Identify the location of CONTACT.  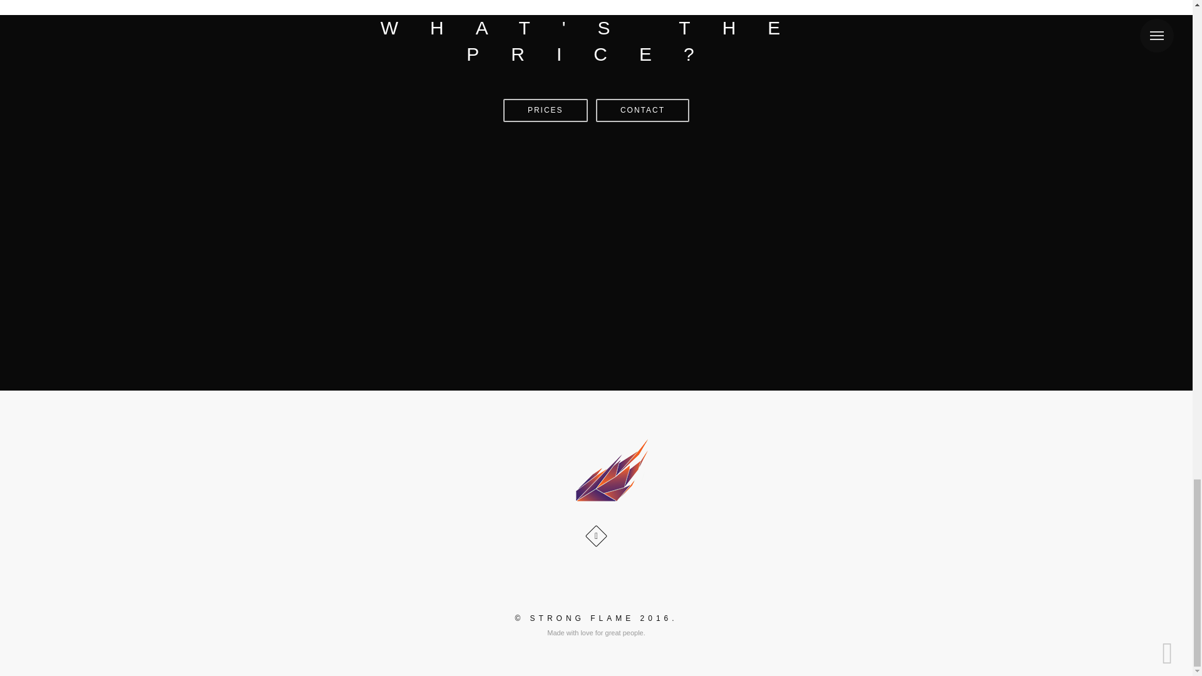
(642, 110).